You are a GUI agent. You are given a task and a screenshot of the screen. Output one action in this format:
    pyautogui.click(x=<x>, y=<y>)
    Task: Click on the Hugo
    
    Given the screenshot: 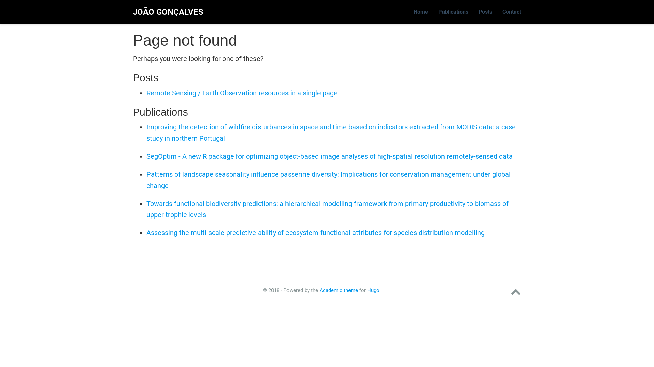 What is the action you would take?
    pyautogui.click(x=373, y=290)
    